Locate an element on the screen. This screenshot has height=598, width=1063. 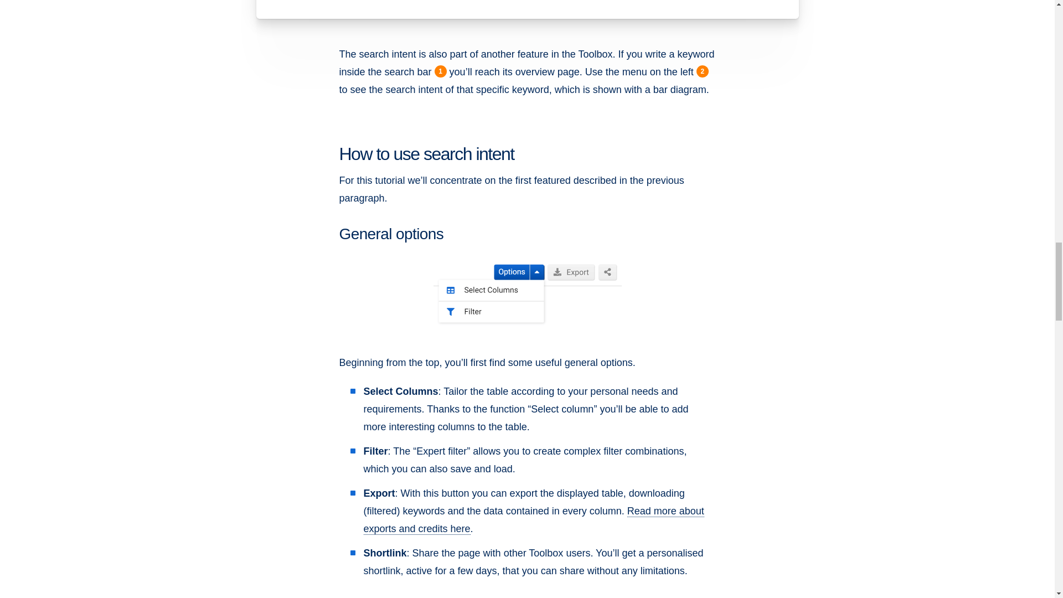
Read more about exports and credits here is located at coordinates (534, 519).